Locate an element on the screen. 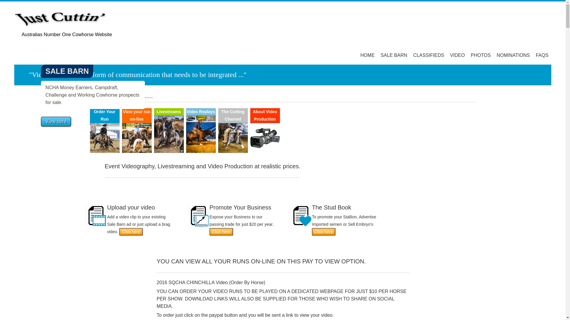  View your run on-line is located at coordinates (137, 116).